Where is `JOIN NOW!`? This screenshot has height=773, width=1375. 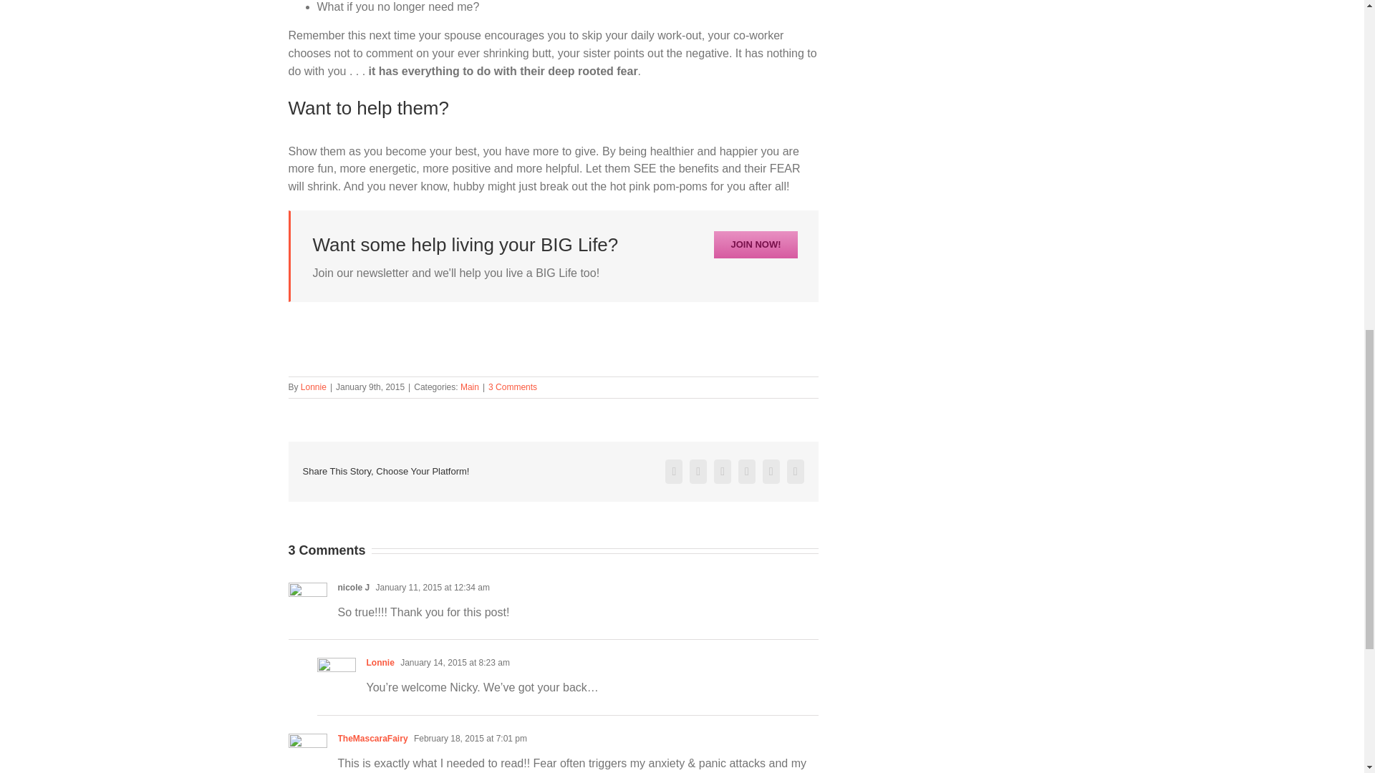 JOIN NOW! is located at coordinates (755, 244).